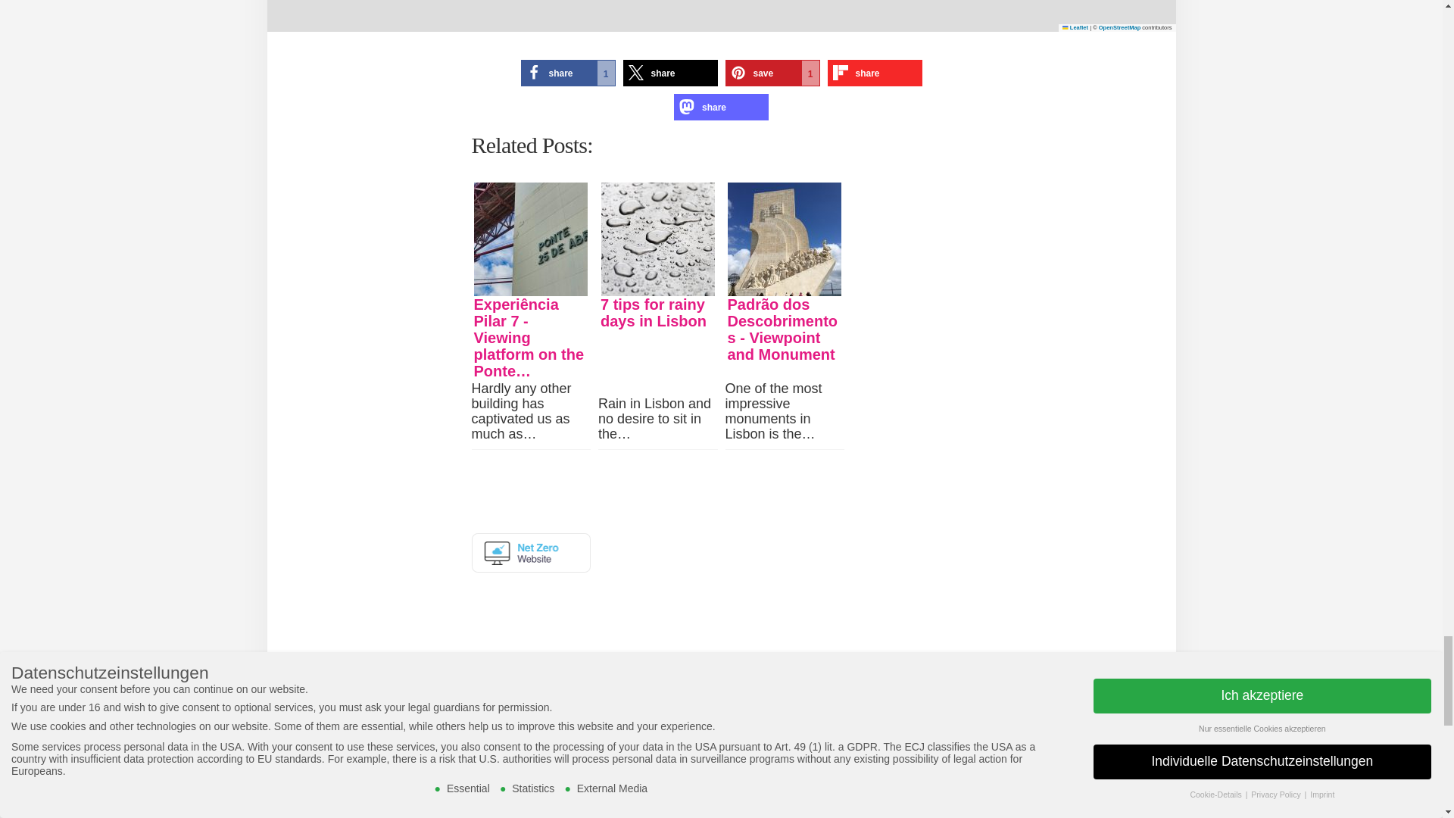  What do you see at coordinates (658, 239) in the screenshot?
I see `7 tips for rainy days in Lisbon` at bounding box center [658, 239].